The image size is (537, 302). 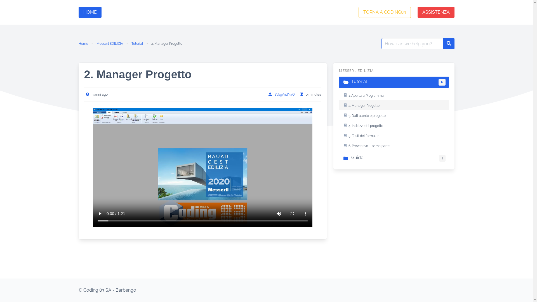 I want to click on MesserliEDILIZIA, so click(x=110, y=44).